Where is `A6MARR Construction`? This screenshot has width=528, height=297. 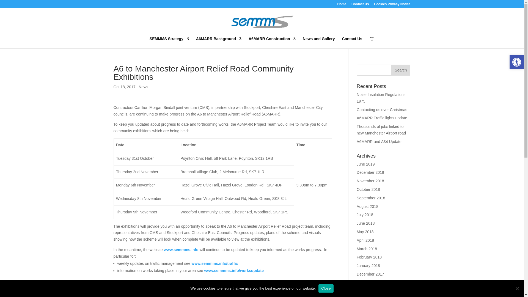
A6MARR Construction is located at coordinates (272, 42).